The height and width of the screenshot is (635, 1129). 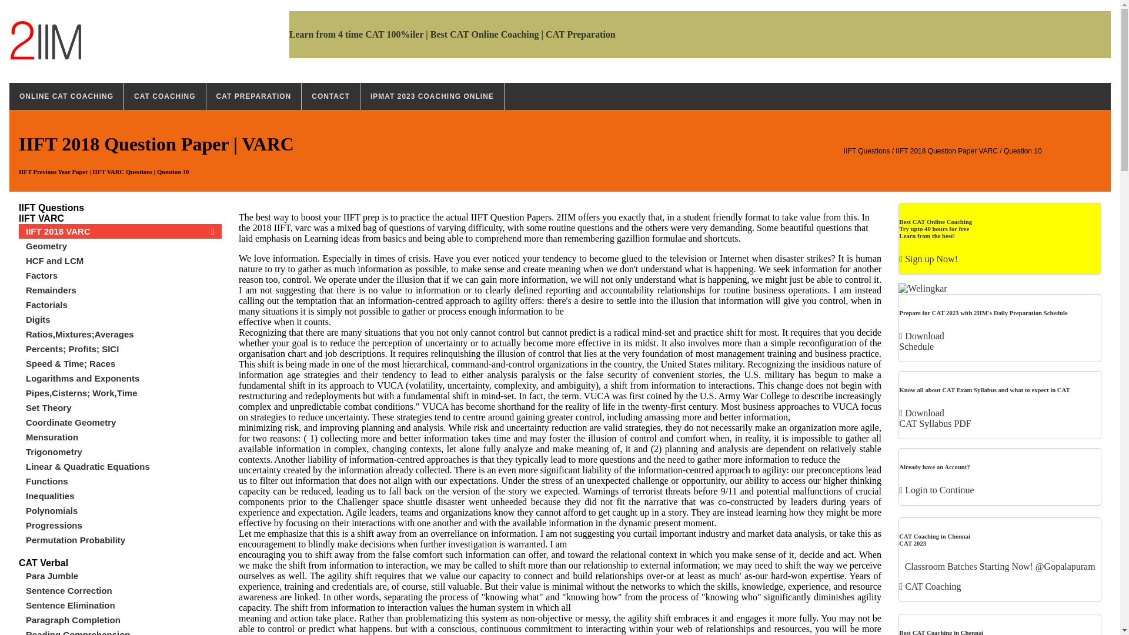 What do you see at coordinates (125, 246) in the screenshot?
I see `Geometry` at bounding box center [125, 246].